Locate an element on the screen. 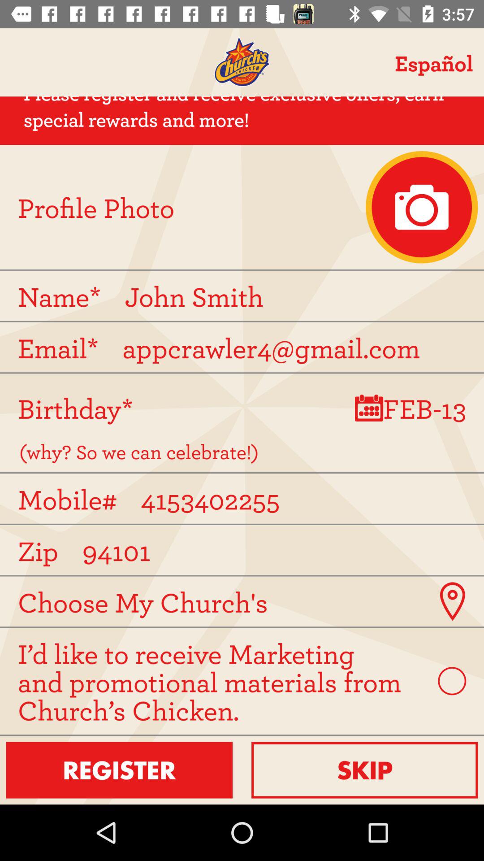  click on the text field of zip is located at coordinates (246, 550).